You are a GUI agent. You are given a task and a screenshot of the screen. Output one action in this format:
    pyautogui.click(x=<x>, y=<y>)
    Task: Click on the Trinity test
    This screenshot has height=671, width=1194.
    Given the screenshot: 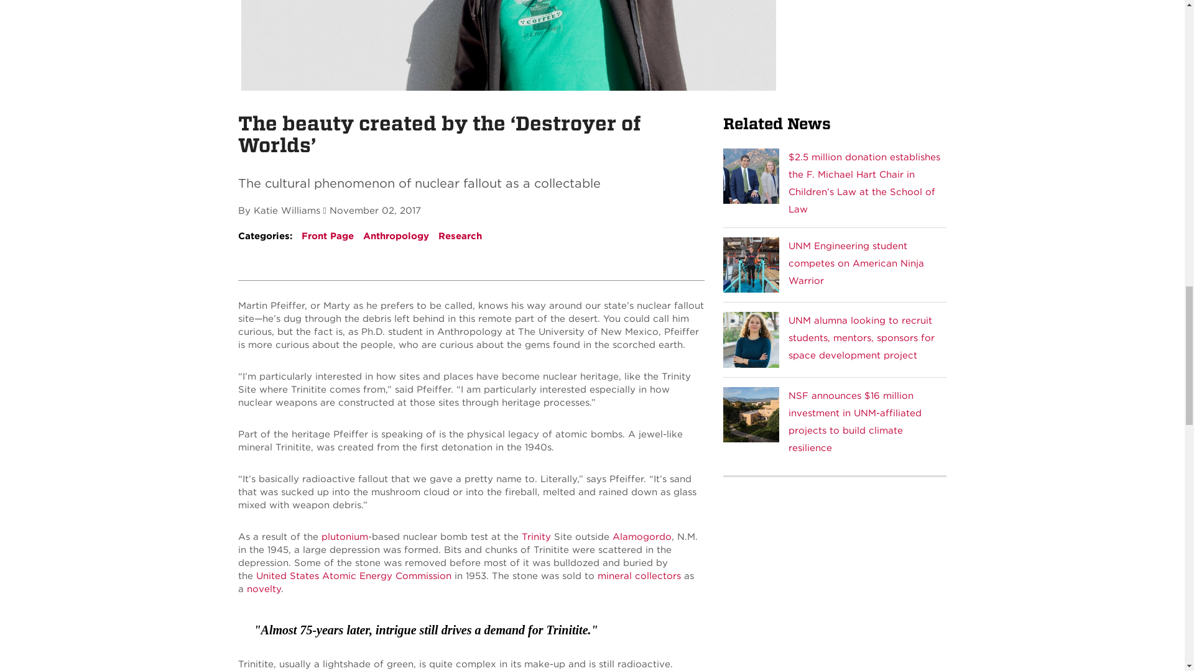 What is the action you would take?
    pyautogui.click(x=535, y=537)
    